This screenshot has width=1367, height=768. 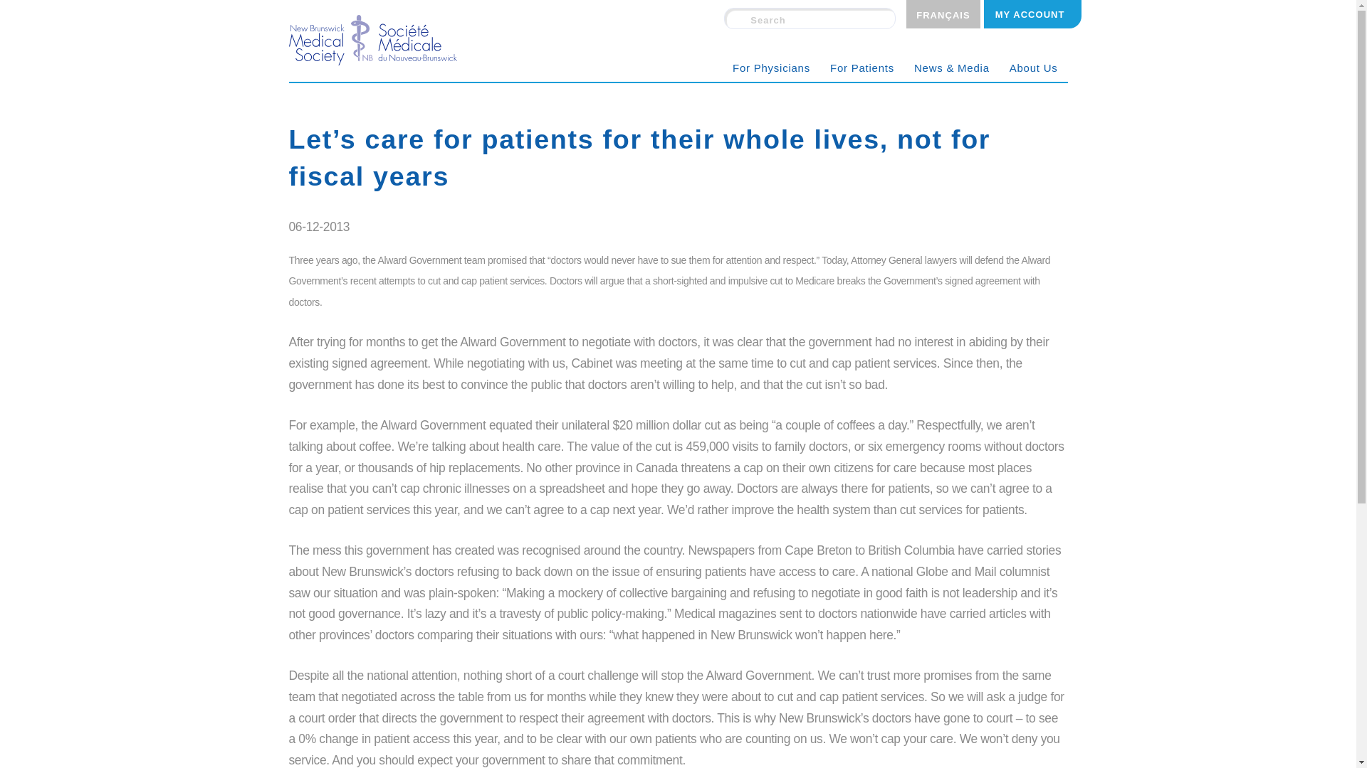 I want to click on For Physicians, so click(x=772, y=68).